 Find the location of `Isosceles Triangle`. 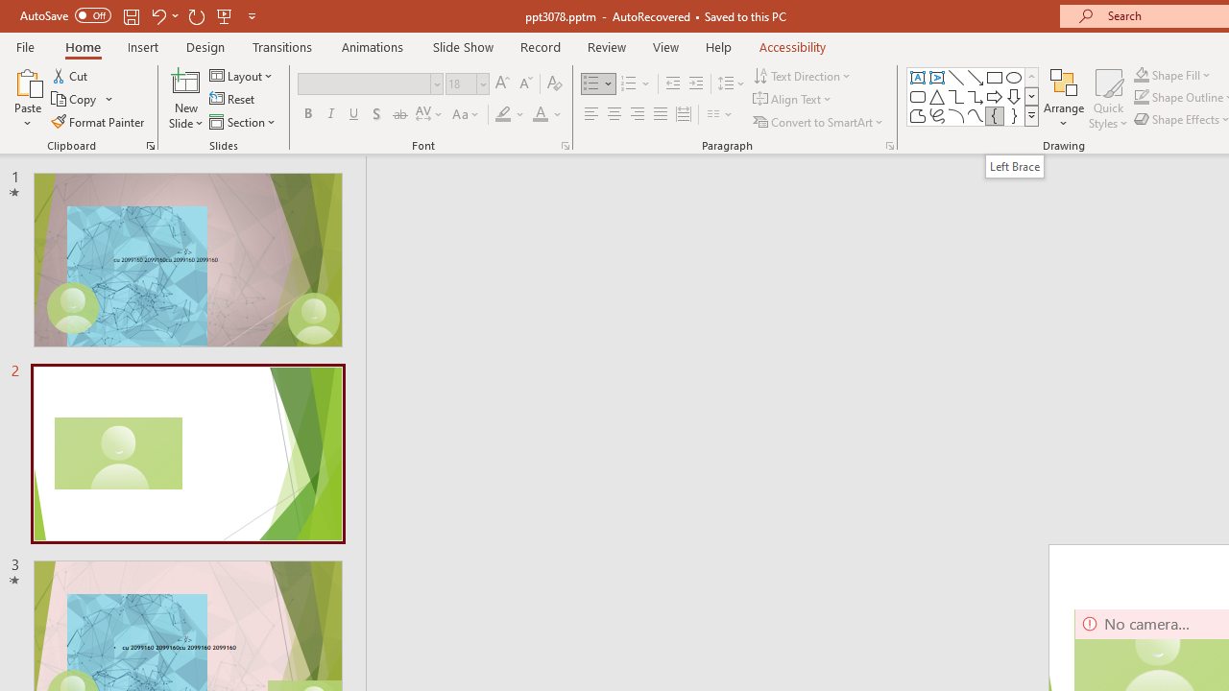

Isosceles Triangle is located at coordinates (937, 96).